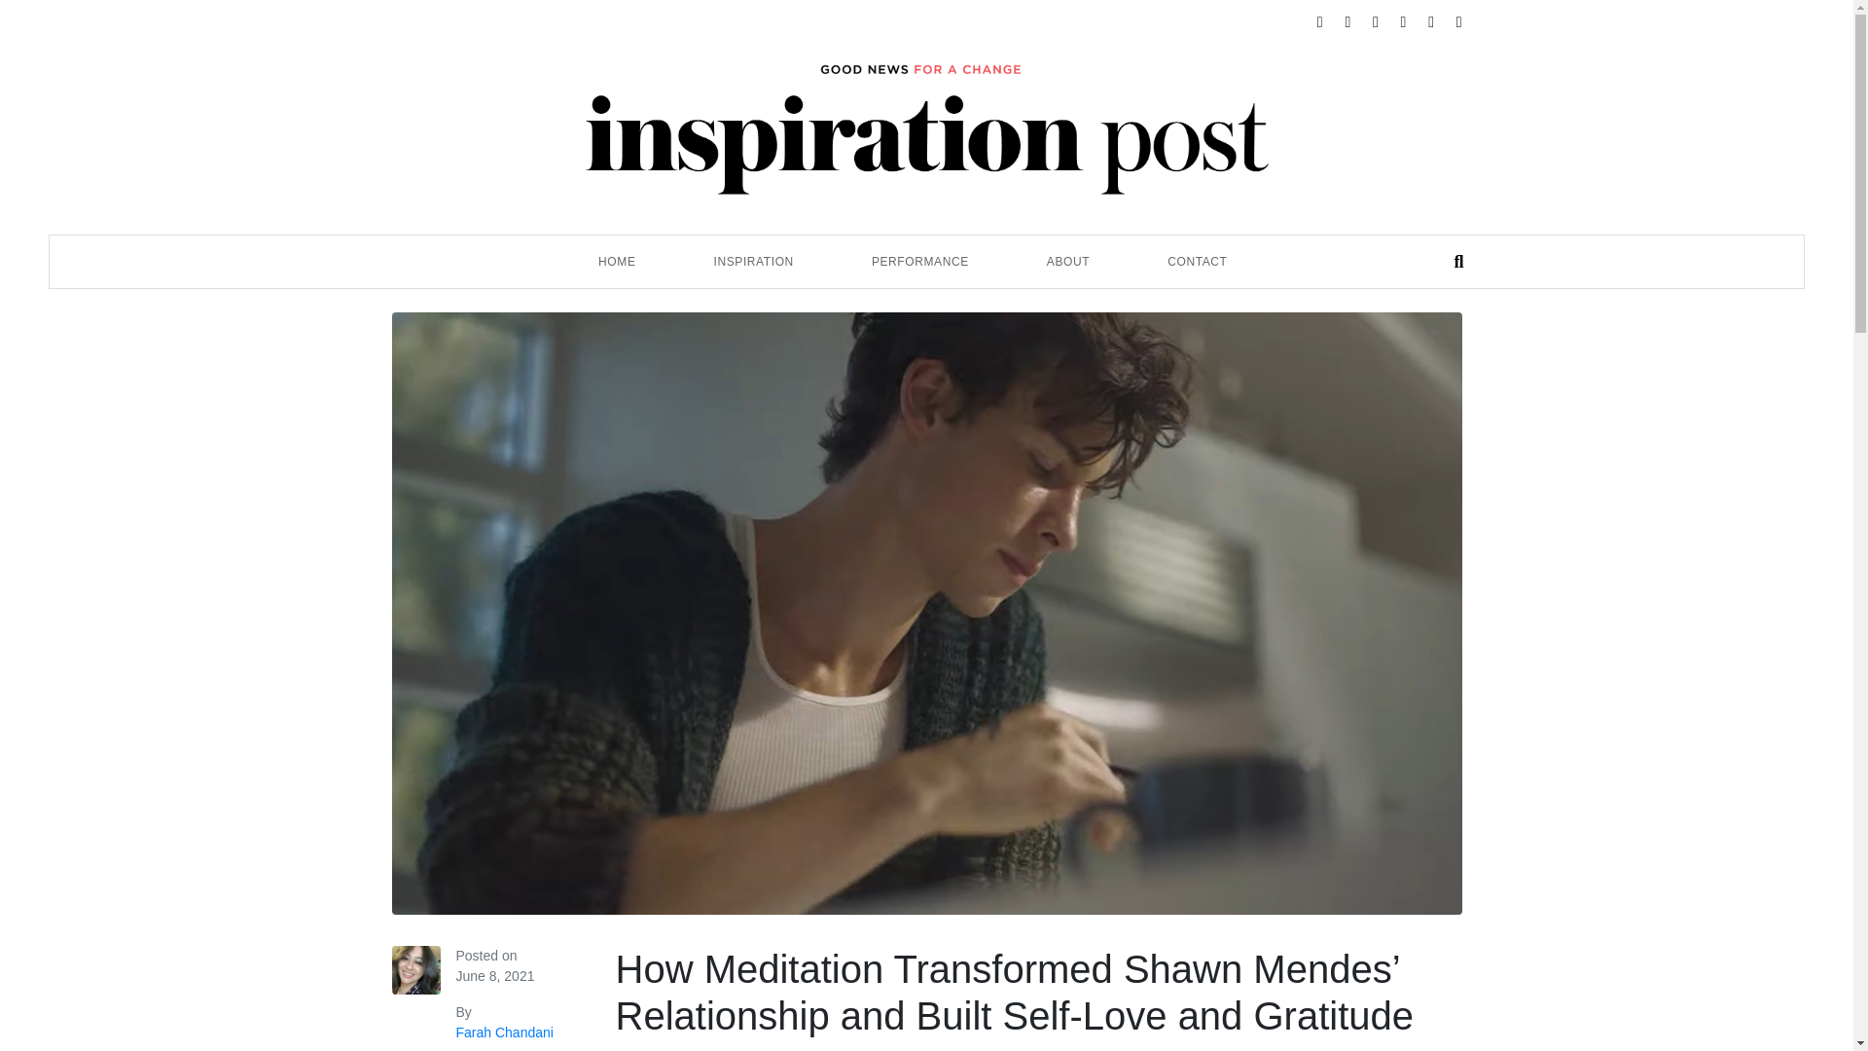 The height and width of the screenshot is (1051, 1868). I want to click on PERFORMANCE, so click(919, 261).